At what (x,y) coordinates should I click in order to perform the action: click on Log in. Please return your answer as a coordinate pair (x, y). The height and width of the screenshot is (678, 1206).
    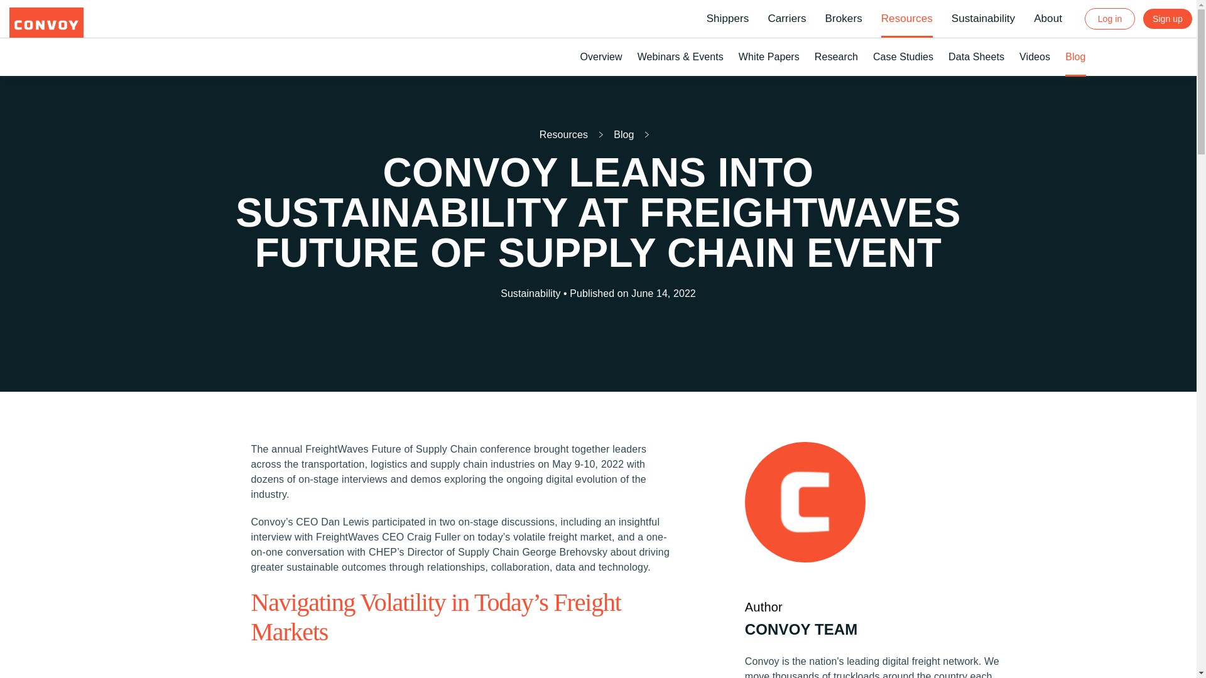
    Looking at the image, I should click on (1109, 19).